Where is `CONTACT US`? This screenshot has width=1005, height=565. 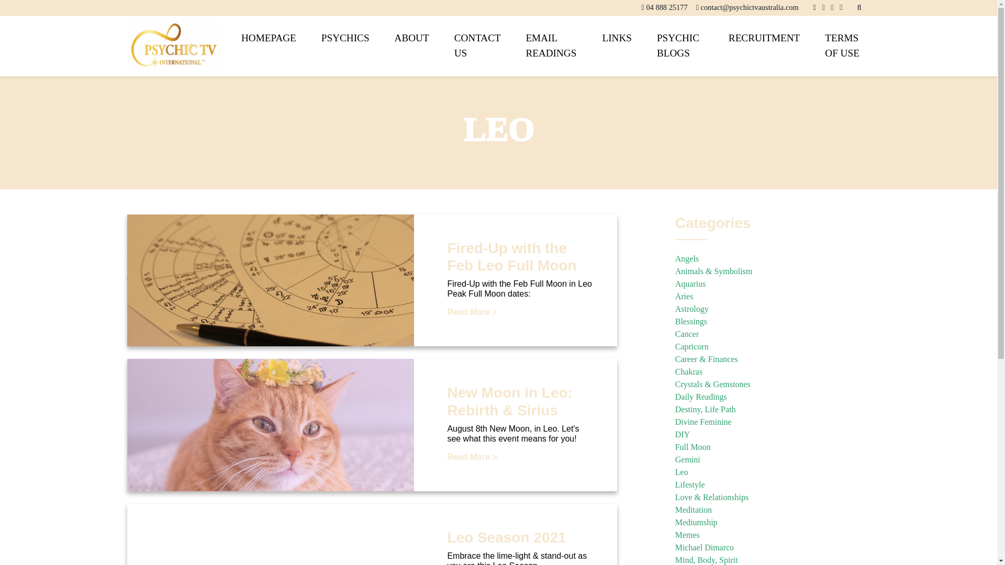 CONTACT US is located at coordinates (477, 46).